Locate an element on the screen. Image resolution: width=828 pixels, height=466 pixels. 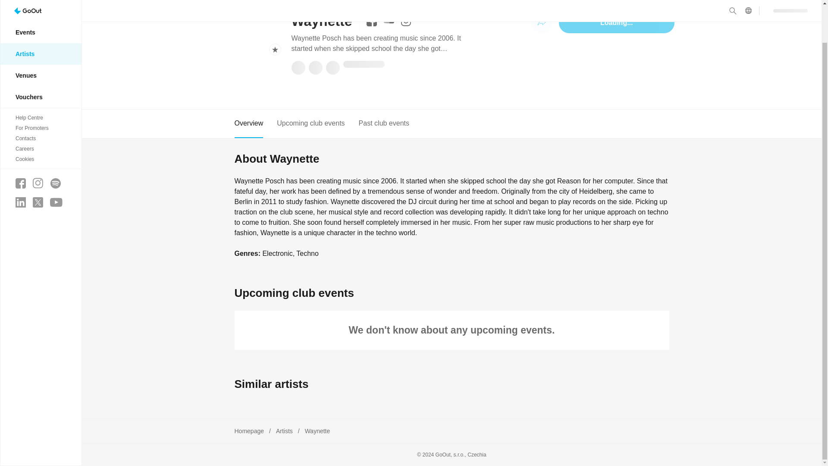
Vouchers is located at coordinates (41, 56).